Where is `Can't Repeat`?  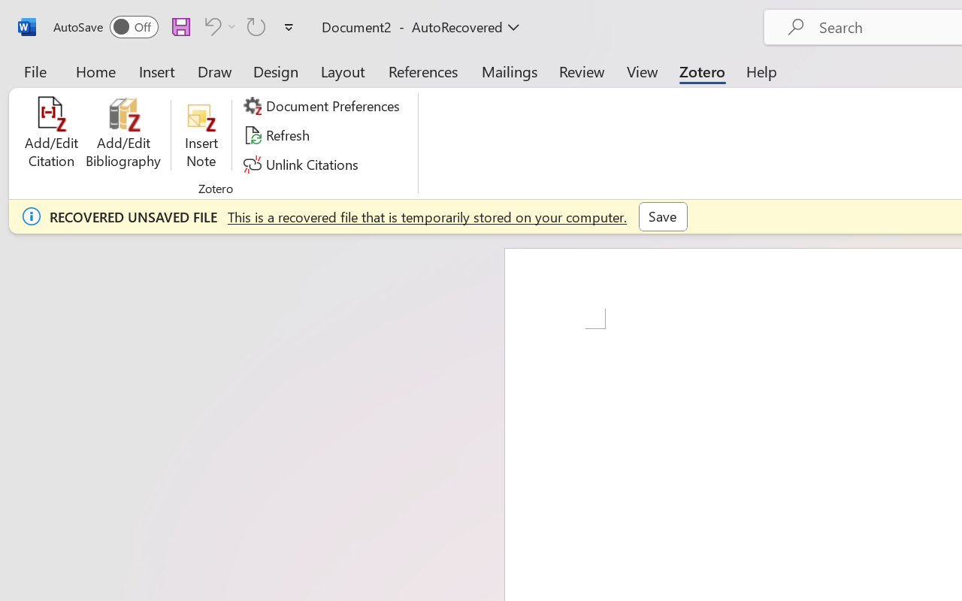
Can't Repeat is located at coordinates (256, 26).